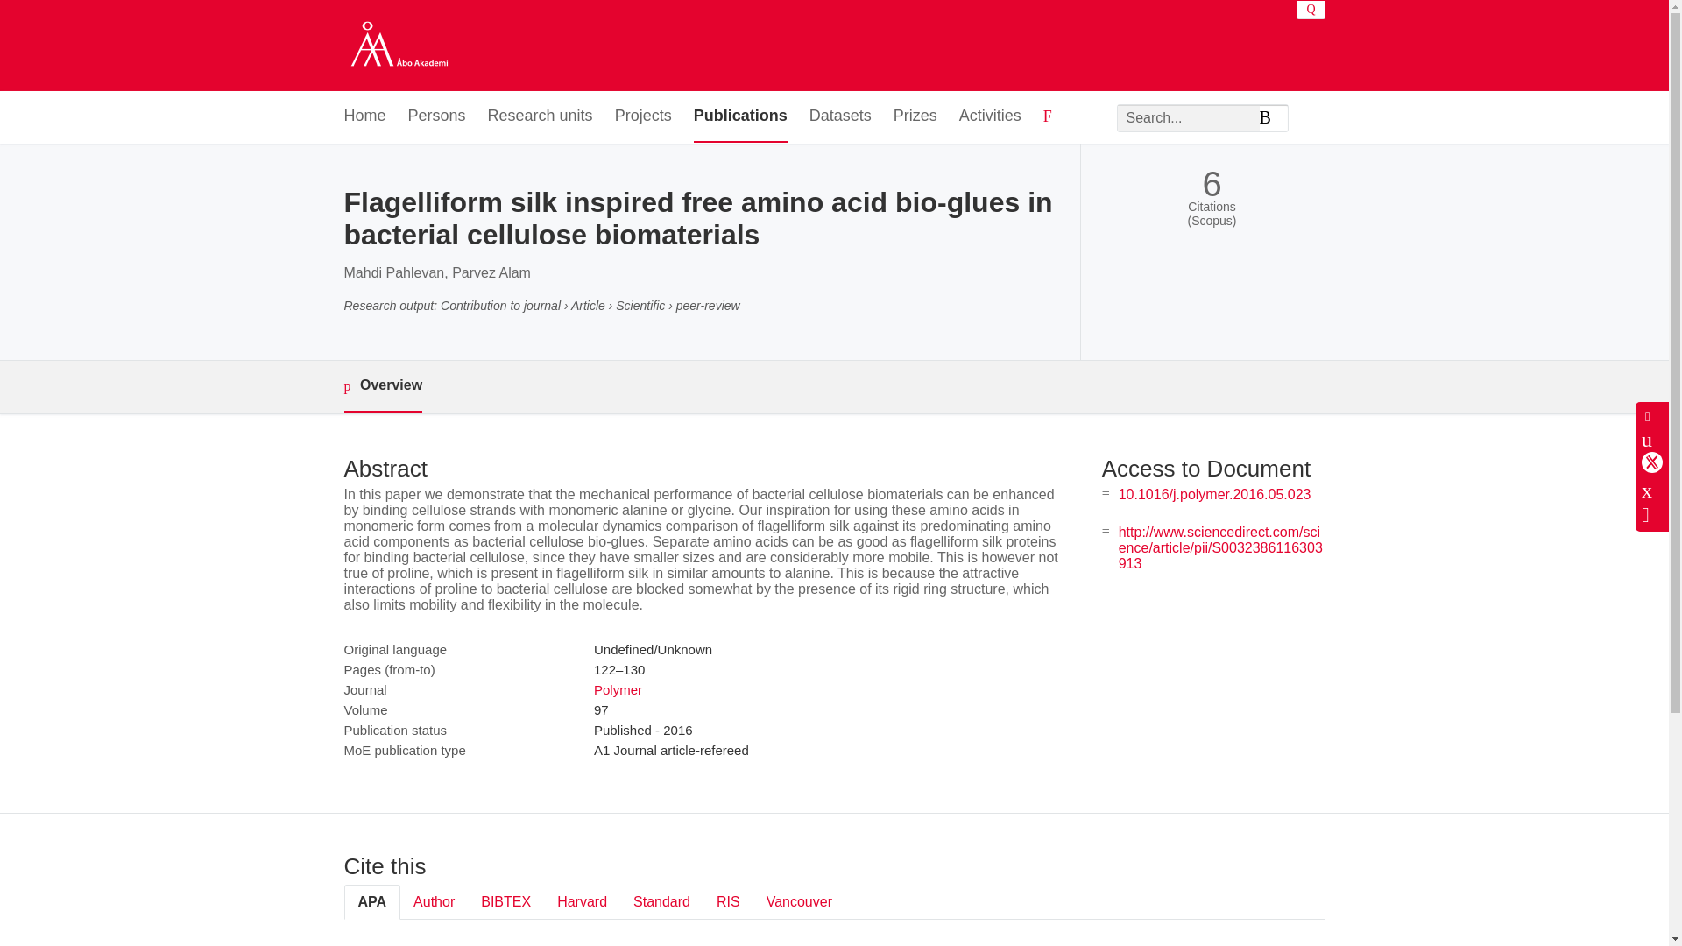 The height and width of the screenshot is (946, 1682). Describe the element at coordinates (839, 116) in the screenshot. I see `Datasets` at that location.